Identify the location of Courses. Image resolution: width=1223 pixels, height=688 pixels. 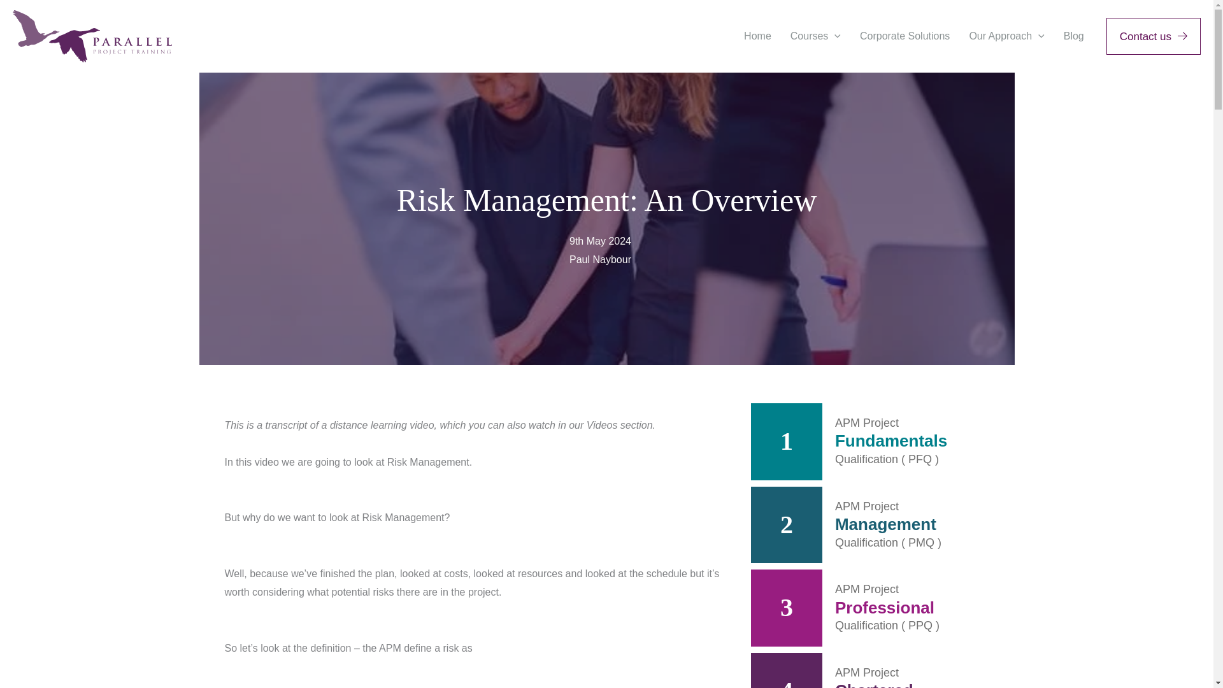
(815, 36).